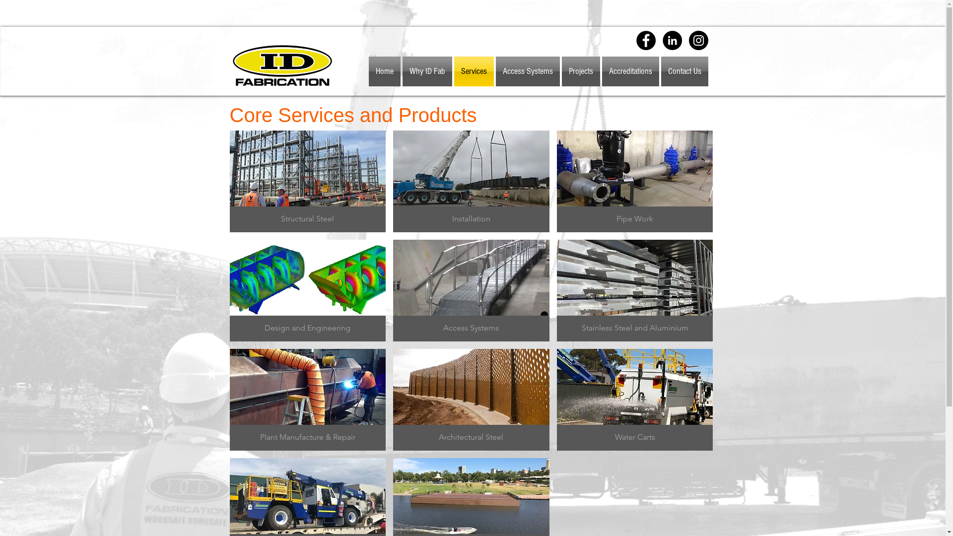 The height and width of the screenshot is (536, 953). What do you see at coordinates (308, 182) in the screenshot?
I see `Structural Steel` at bounding box center [308, 182].